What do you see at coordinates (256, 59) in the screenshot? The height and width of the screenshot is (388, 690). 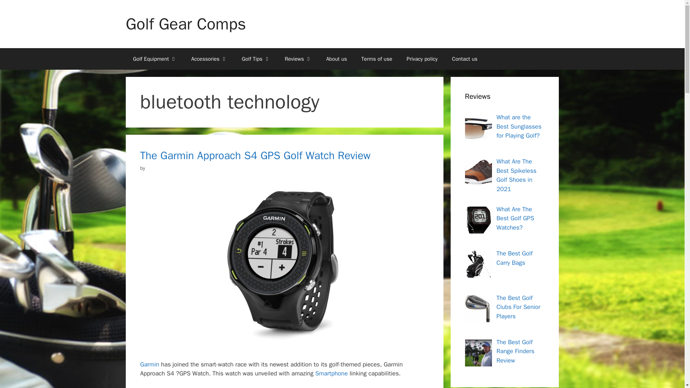 I see `Golf Tips` at bounding box center [256, 59].